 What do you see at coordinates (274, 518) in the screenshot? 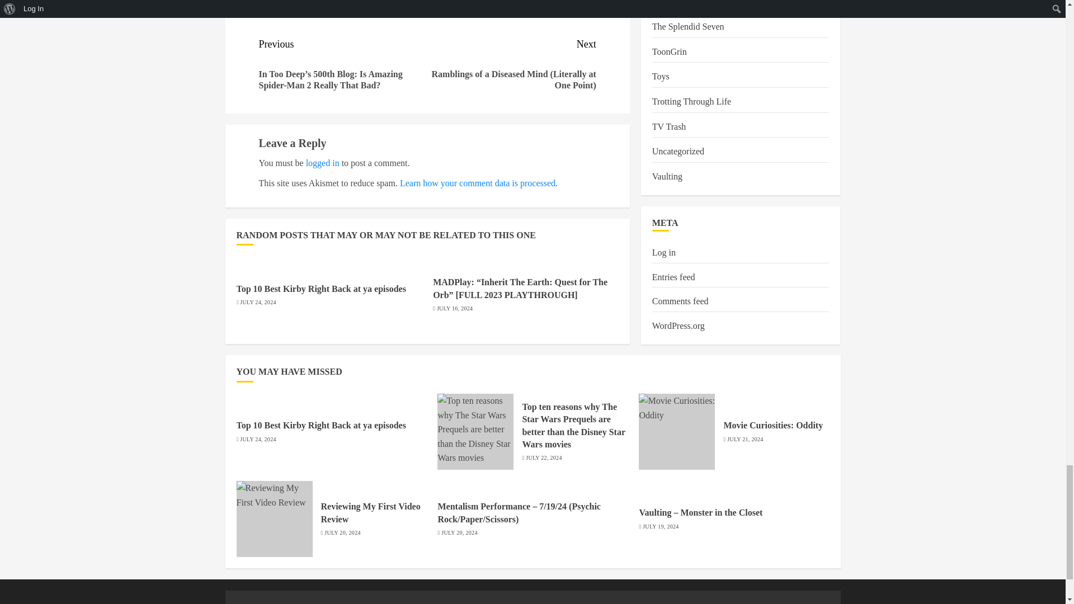
I see `Reviewing My First Video Review` at bounding box center [274, 518].